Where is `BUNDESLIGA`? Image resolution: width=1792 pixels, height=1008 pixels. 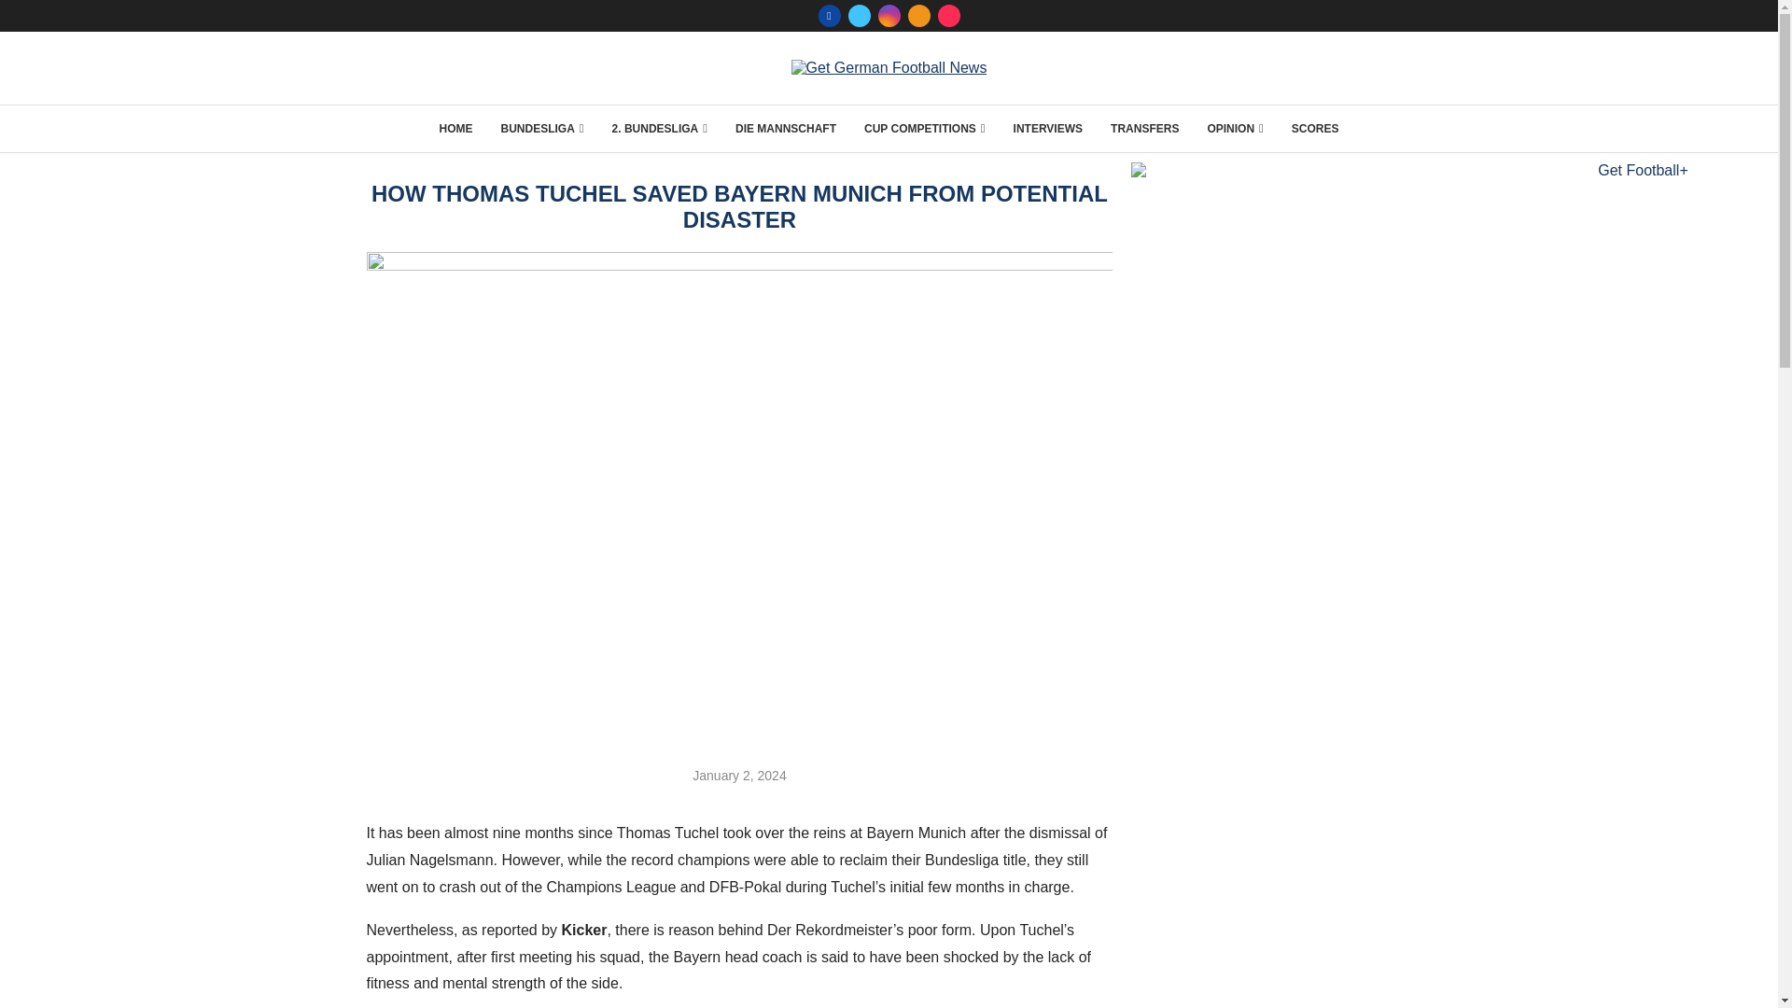
BUNDESLIGA is located at coordinates (541, 129).